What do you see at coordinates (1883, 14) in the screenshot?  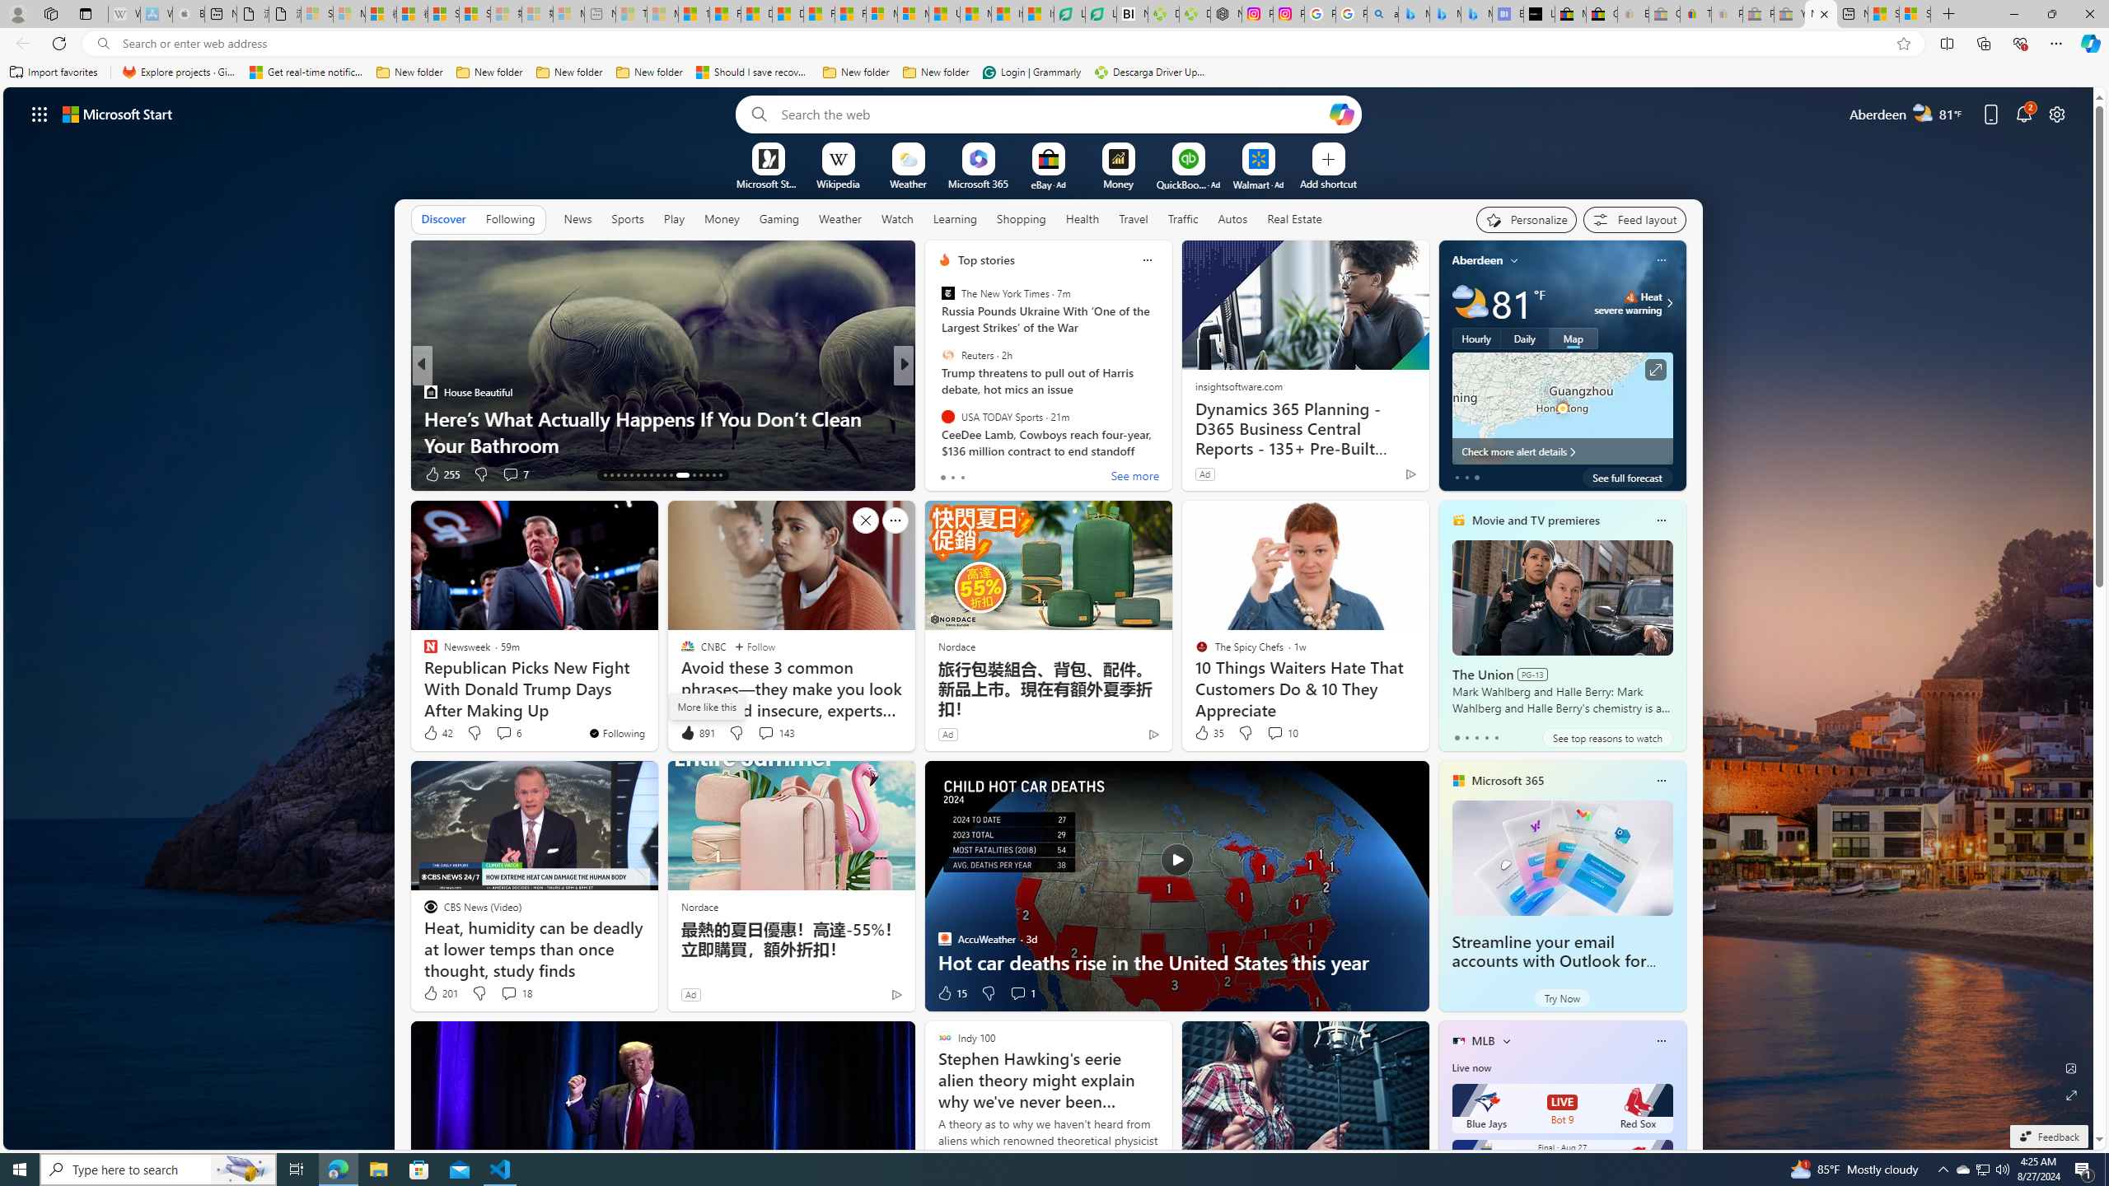 I see `Shanghai, China hourly forecast | Microsoft Weather` at bounding box center [1883, 14].